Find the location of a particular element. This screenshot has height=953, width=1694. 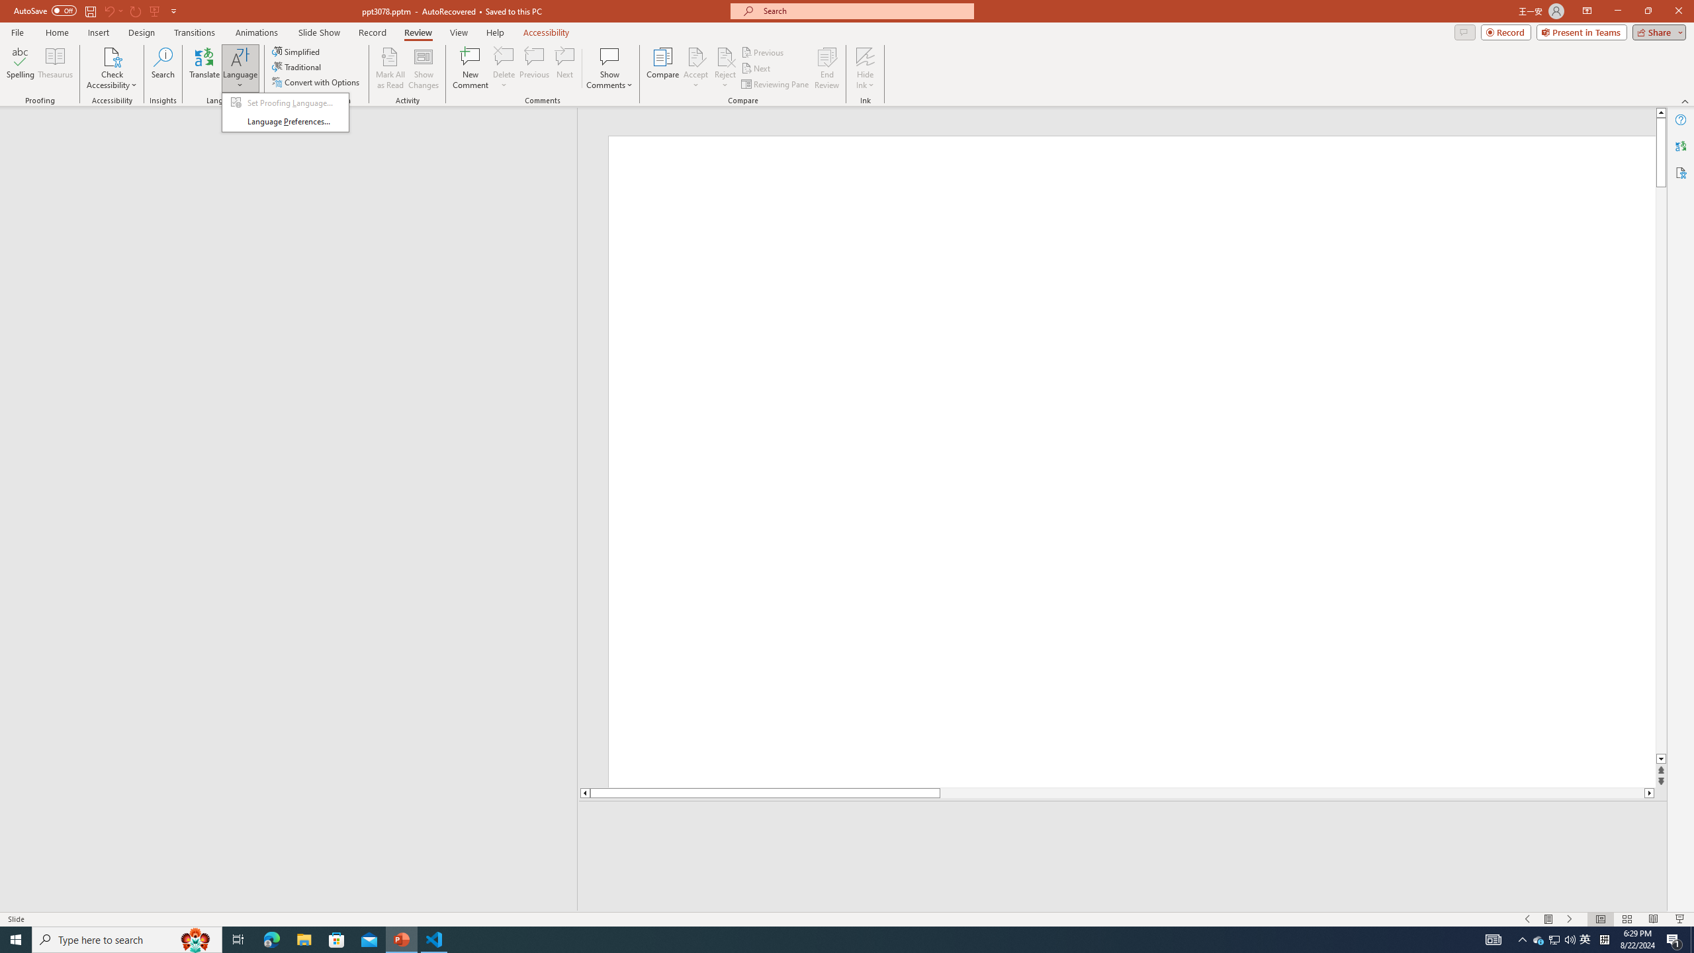

Slide Show Previous On is located at coordinates (1527, 919).